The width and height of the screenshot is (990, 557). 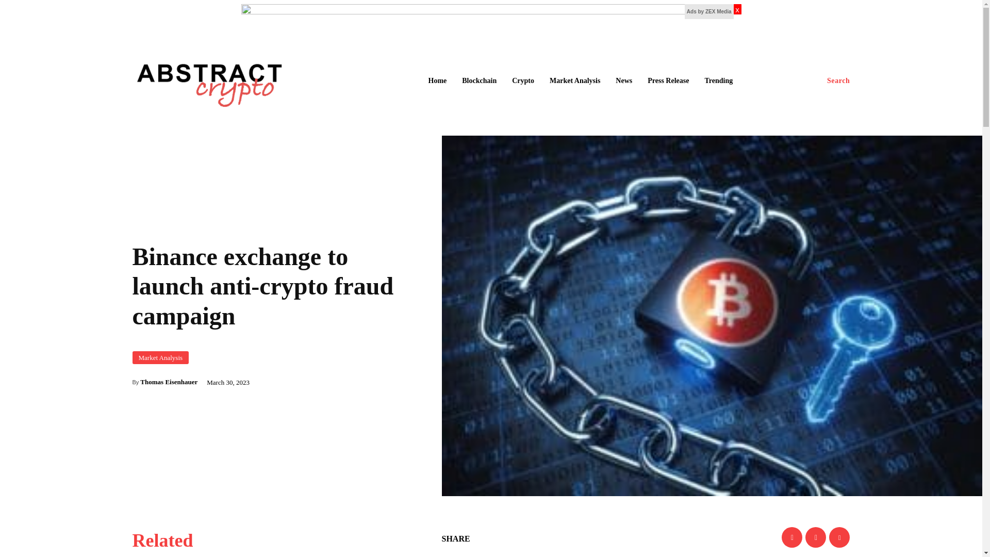 I want to click on News, so click(x=624, y=81).